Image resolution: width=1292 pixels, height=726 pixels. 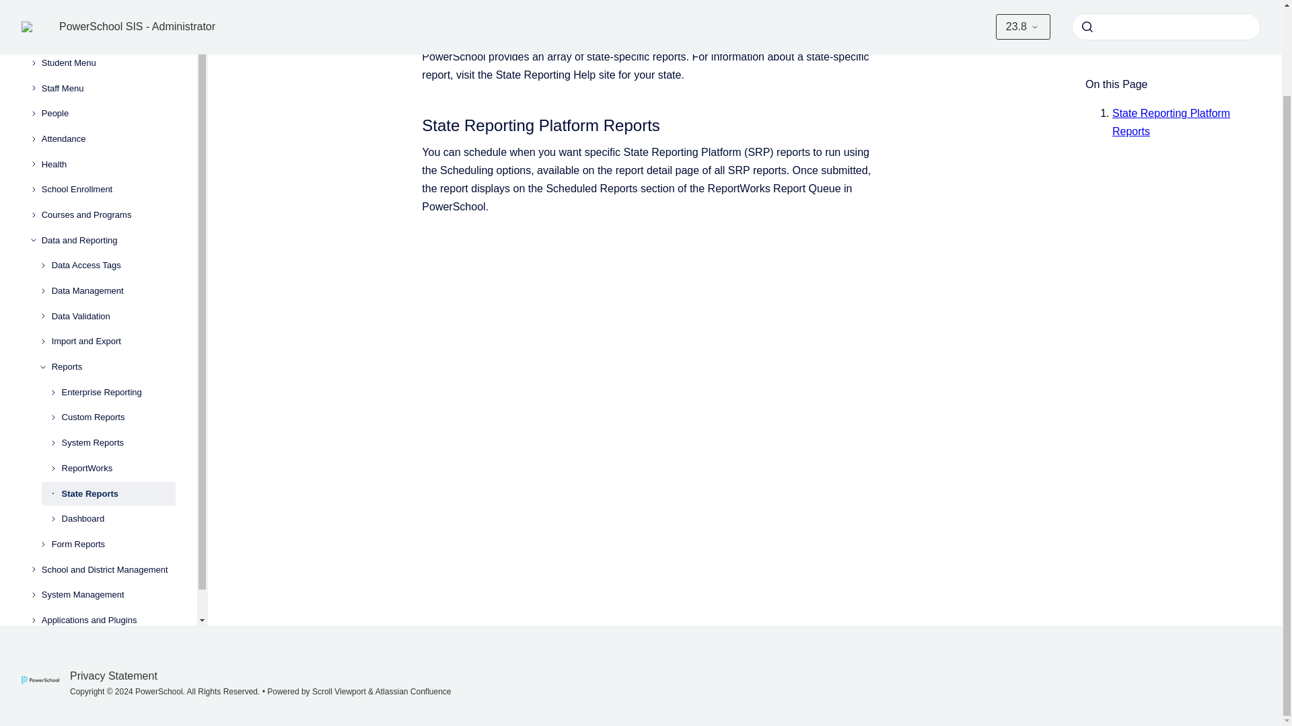 I want to click on Enterprise Reporting, so click(x=118, y=392).